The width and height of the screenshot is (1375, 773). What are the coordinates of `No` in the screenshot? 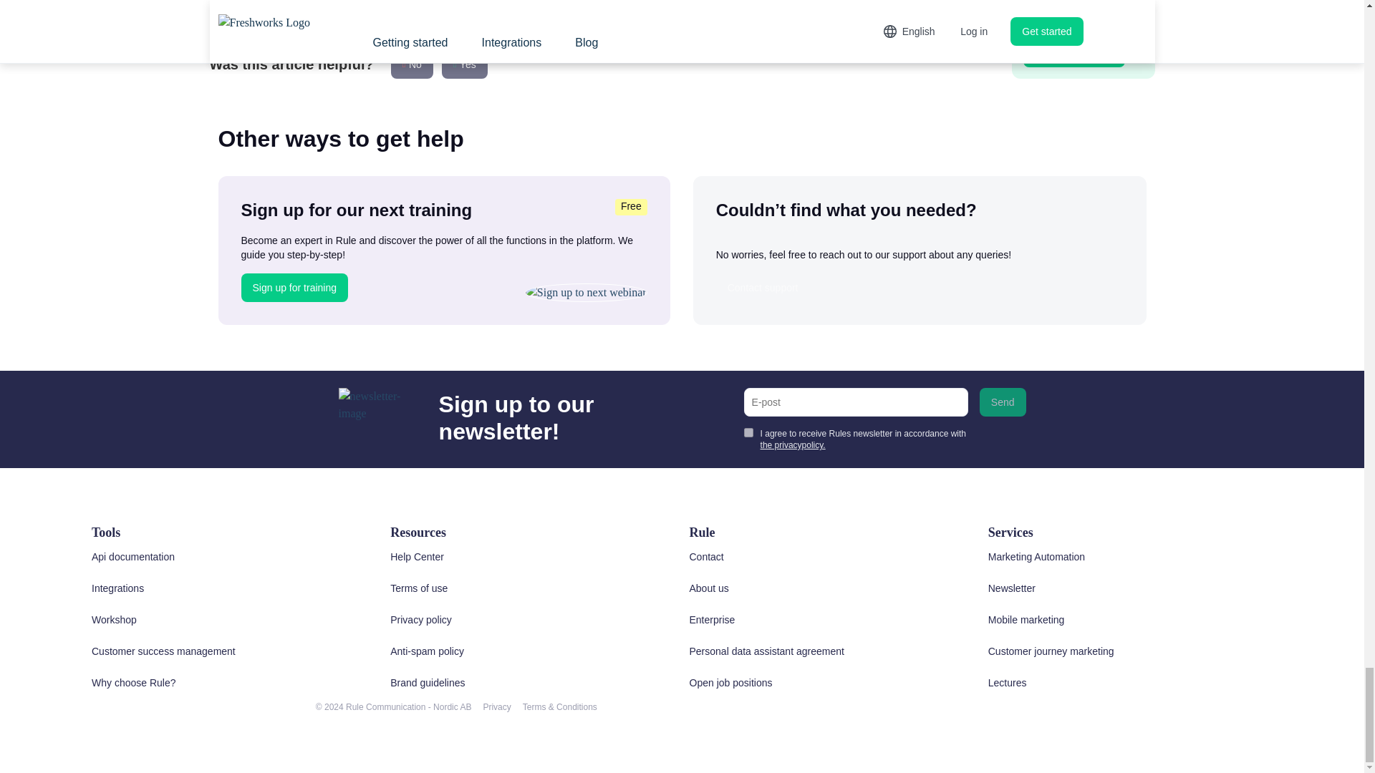 It's located at (411, 64).